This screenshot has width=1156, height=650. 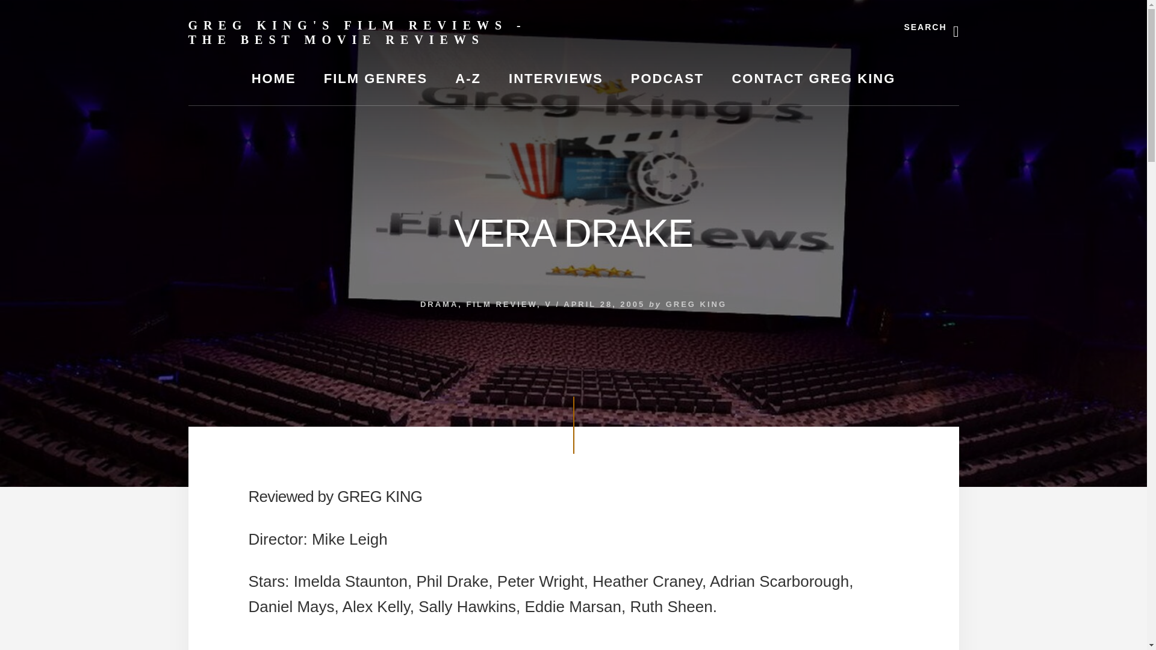 What do you see at coordinates (356, 32) in the screenshot?
I see `GREG KING'S FILM REVIEWS - THE BEST MOVIE REVIEWS` at bounding box center [356, 32].